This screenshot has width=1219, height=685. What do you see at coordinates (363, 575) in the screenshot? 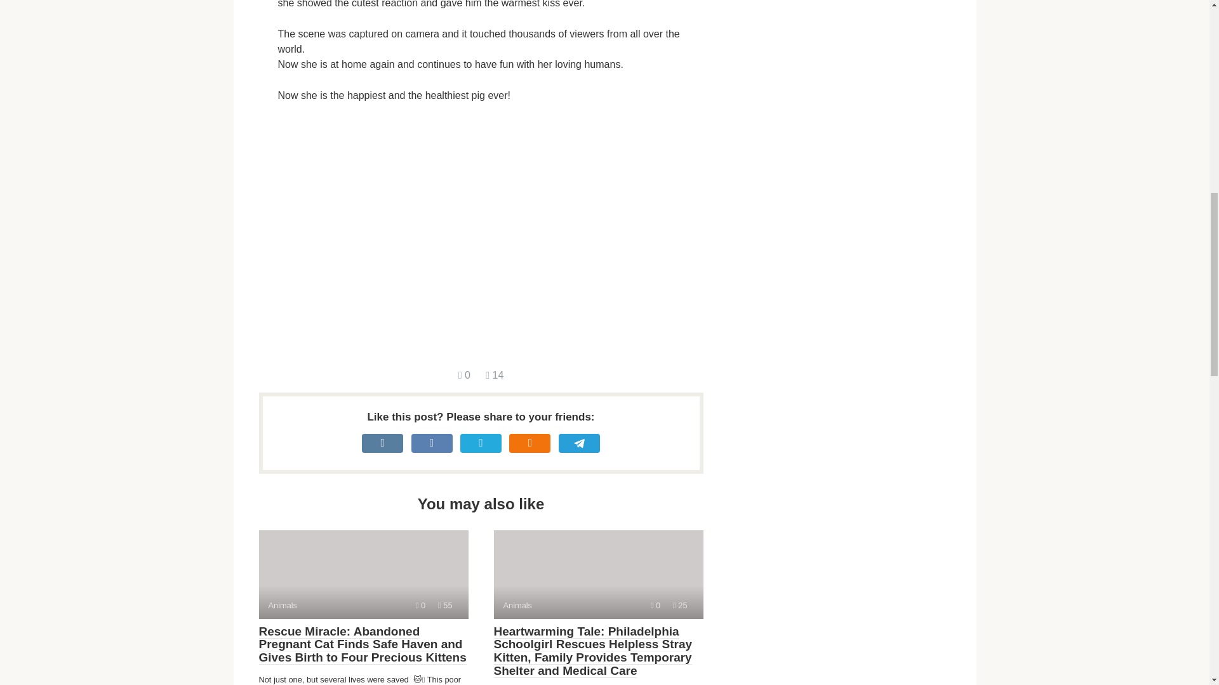
I see `Views` at bounding box center [363, 575].